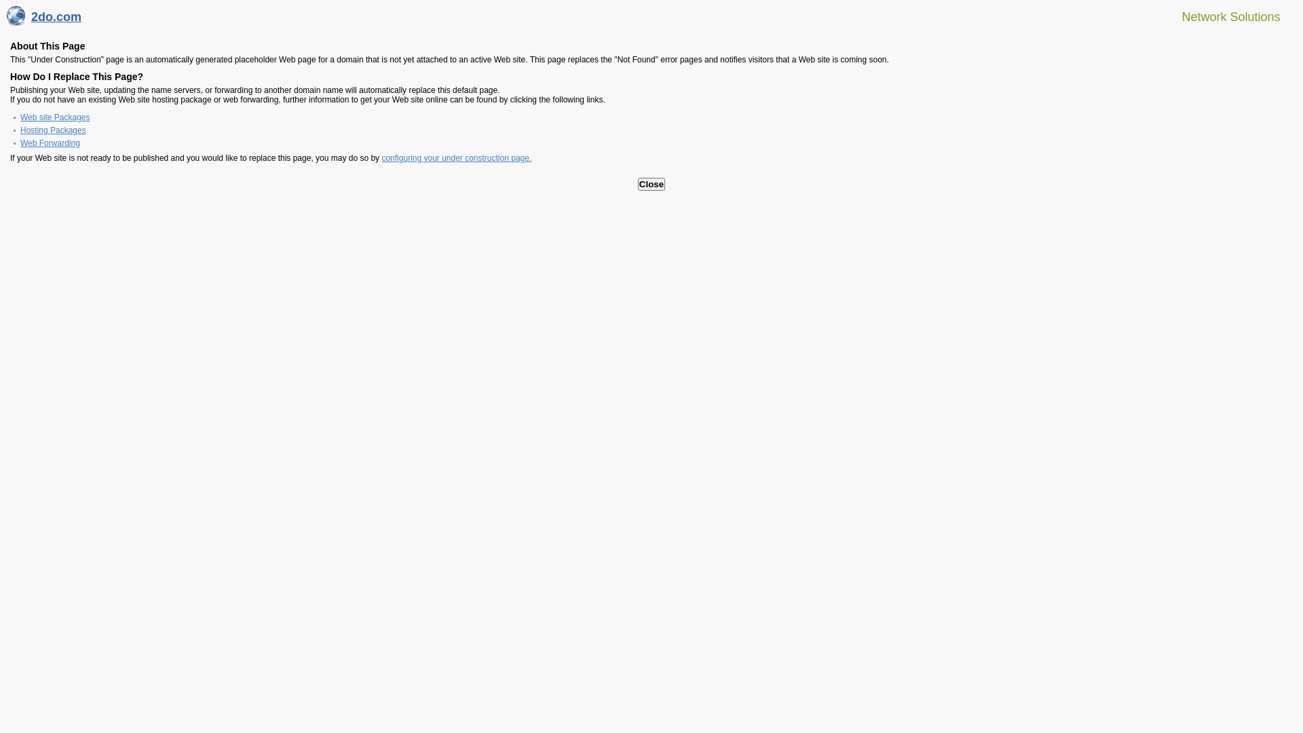  Describe the element at coordinates (456, 158) in the screenshot. I see `configuring your under construction page.` at that location.